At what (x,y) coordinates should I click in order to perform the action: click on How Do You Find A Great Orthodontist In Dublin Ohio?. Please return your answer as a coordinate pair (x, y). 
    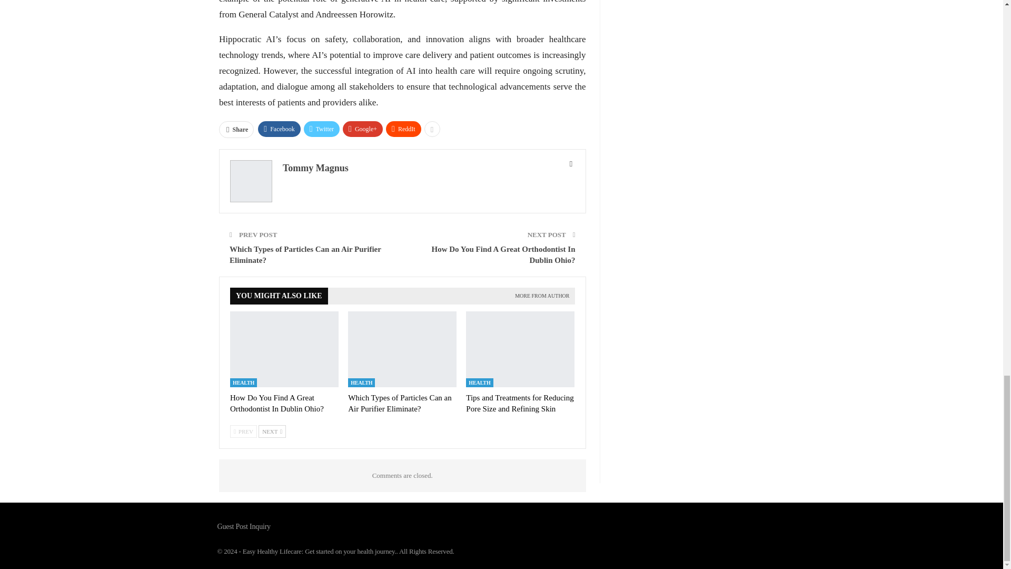
    Looking at the image, I should click on (284, 349).